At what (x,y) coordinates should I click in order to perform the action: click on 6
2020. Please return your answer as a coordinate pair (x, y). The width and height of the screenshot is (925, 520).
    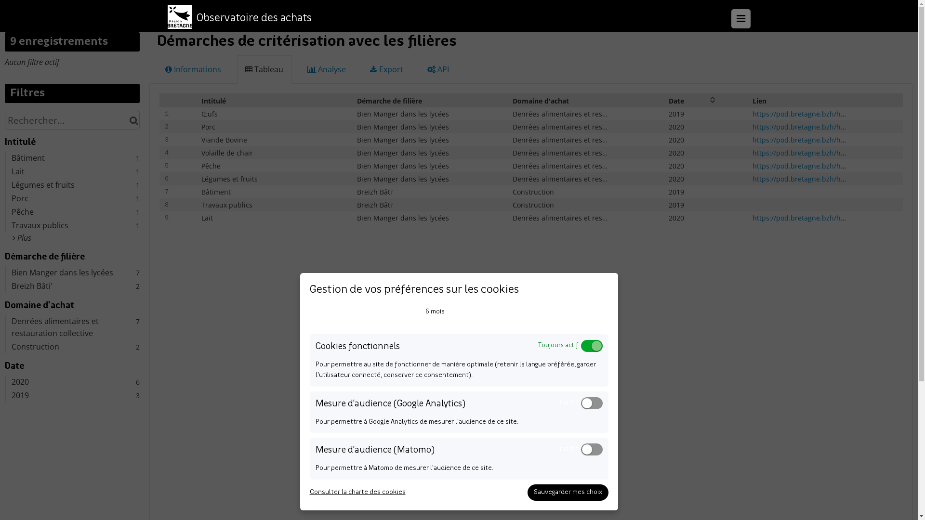
    Looking at the image, I should click on (72, 382).